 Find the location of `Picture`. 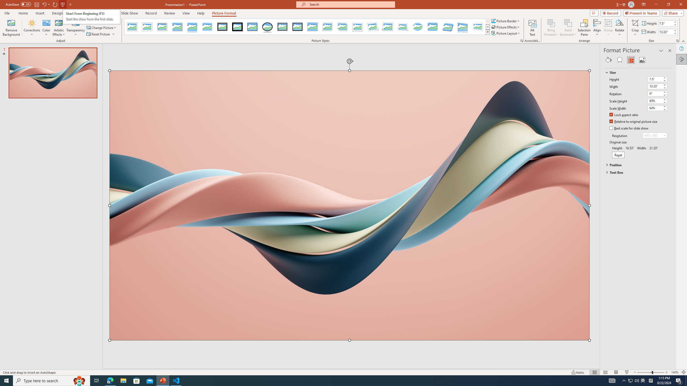

Picture is located at coordinates (642, 60).